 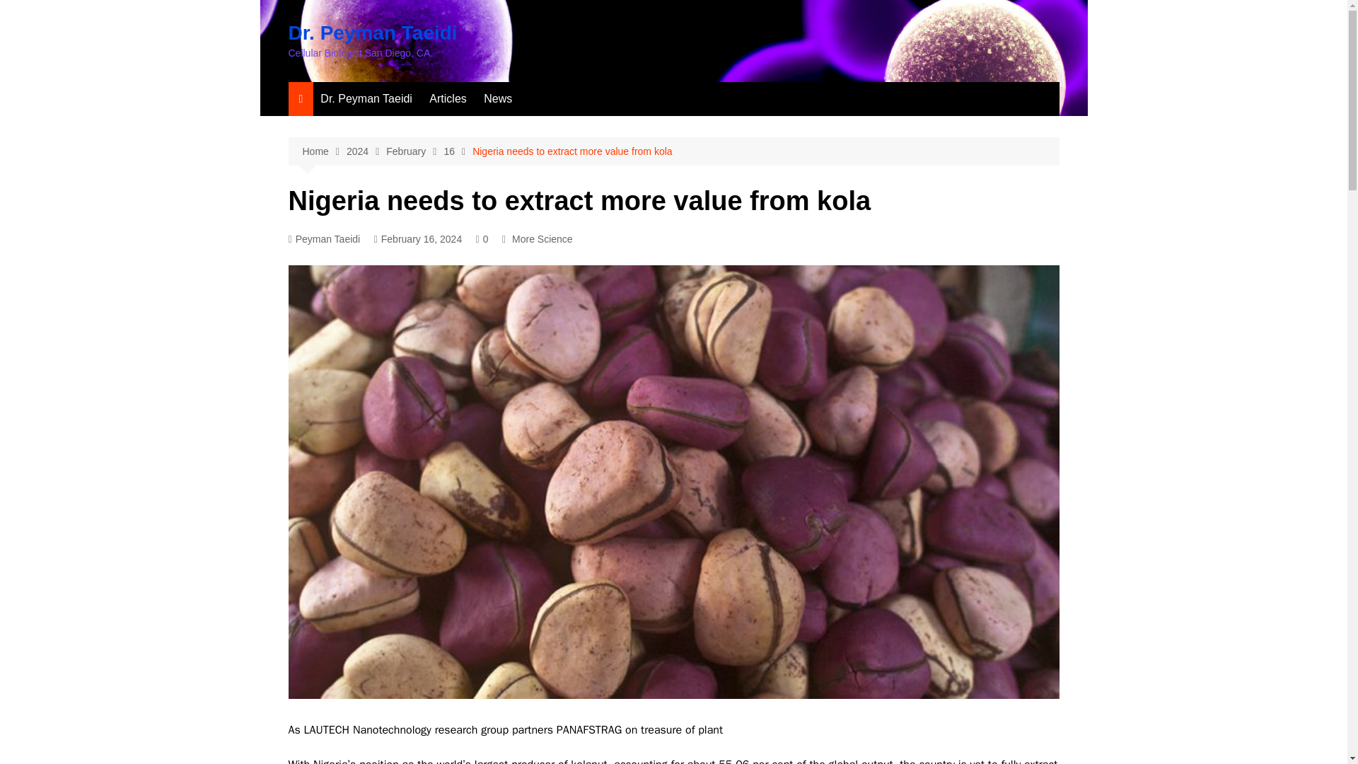 I want to click on Home, so click(x=324, y=151).